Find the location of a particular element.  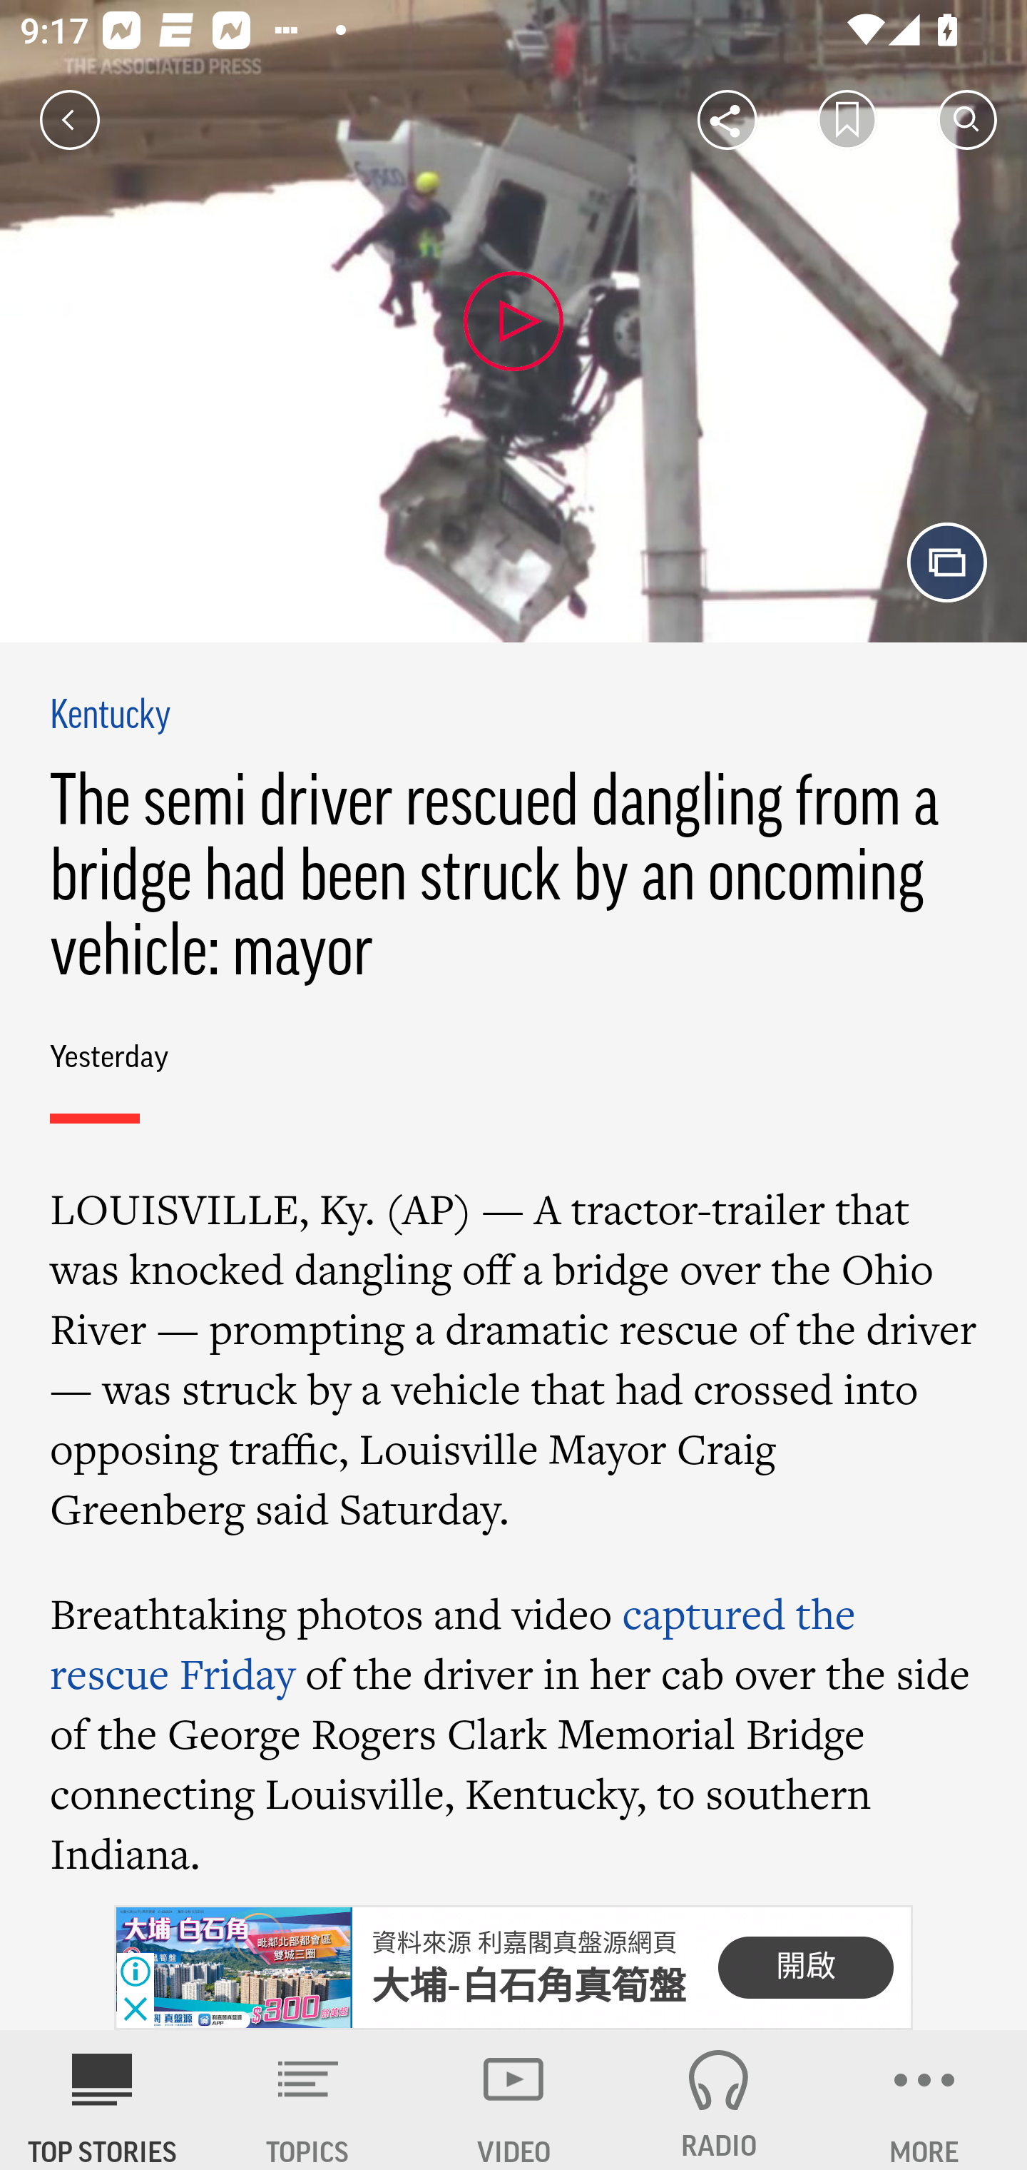

RADIO is located at coordinates (719, 2100).